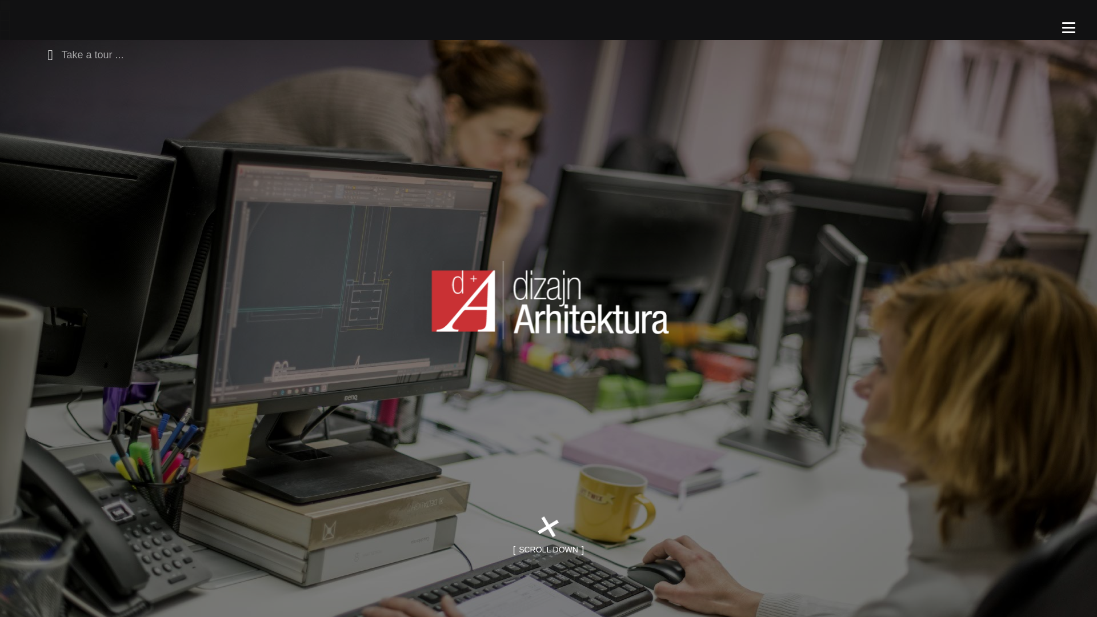  I want to click on Take a tour ..., so click(82, 53).